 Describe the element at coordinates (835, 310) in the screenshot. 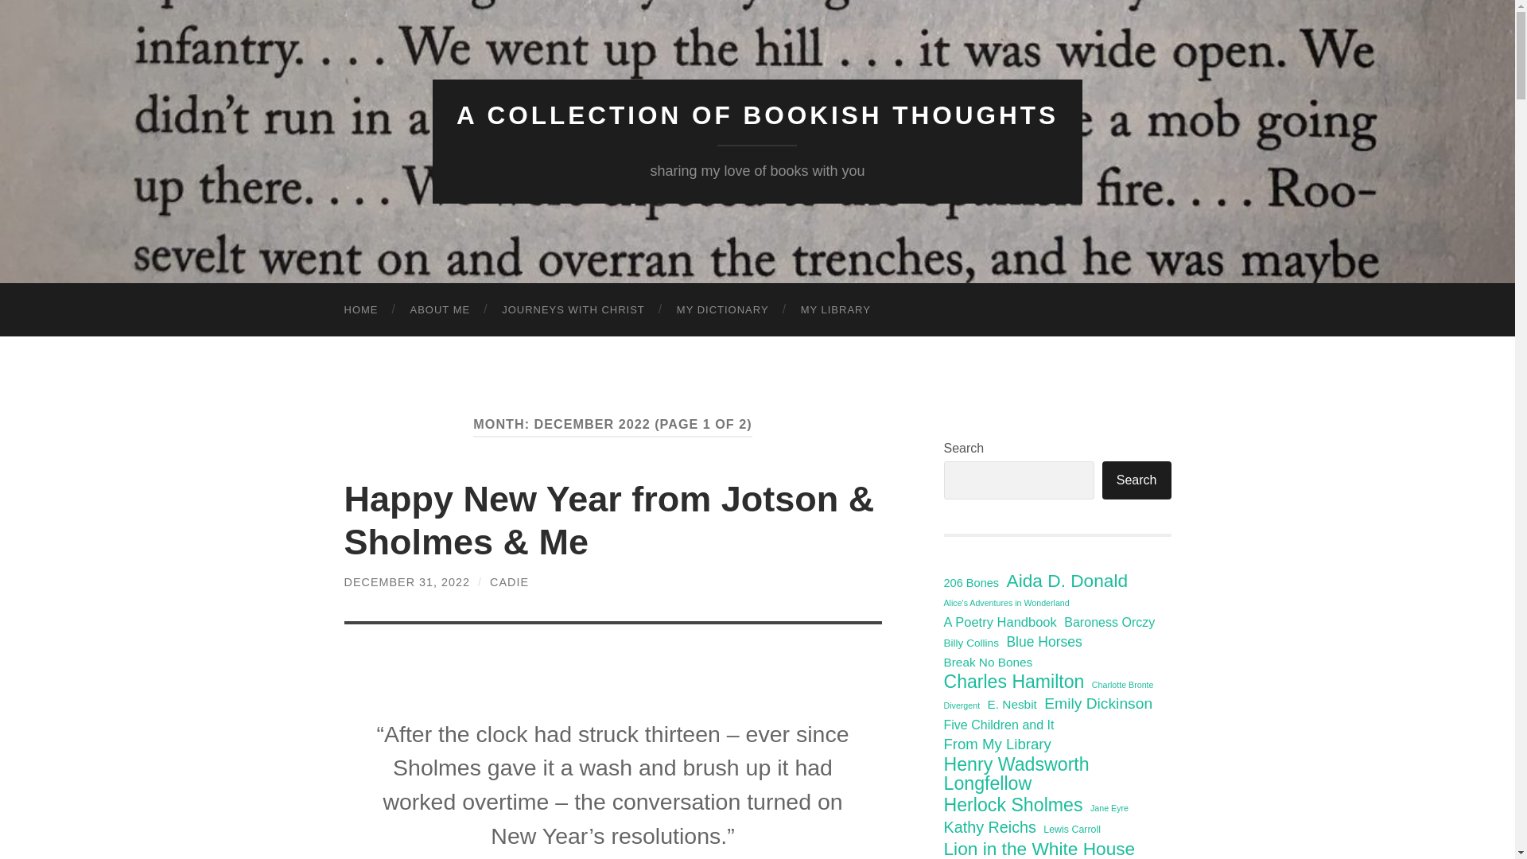

I see `MY LIBRARY` at that location.